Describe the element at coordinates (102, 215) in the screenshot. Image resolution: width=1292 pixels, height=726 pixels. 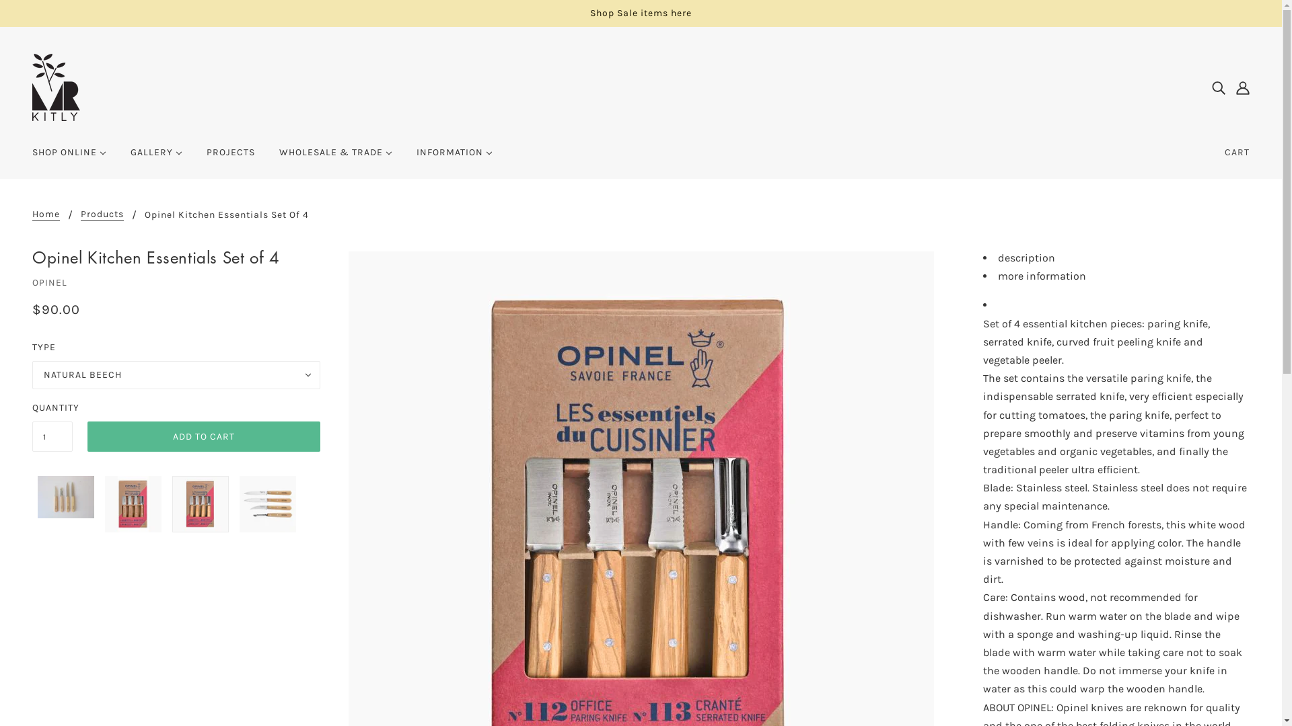
I see `Products` at that location.